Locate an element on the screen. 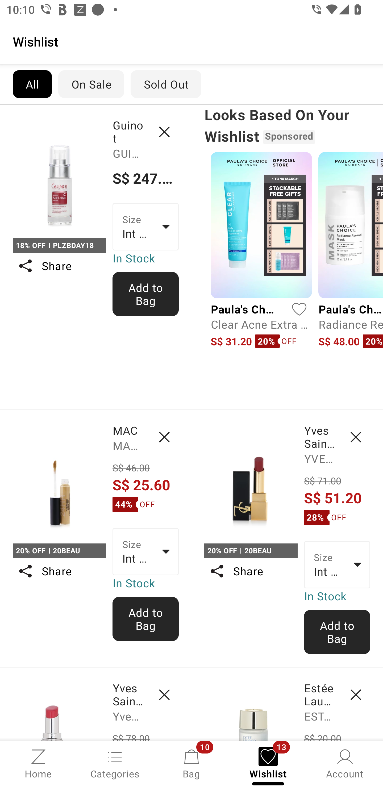 Image resolution: width=383 pixels, height=787 pixels. Wishlist is located at coordinates (191, 41).